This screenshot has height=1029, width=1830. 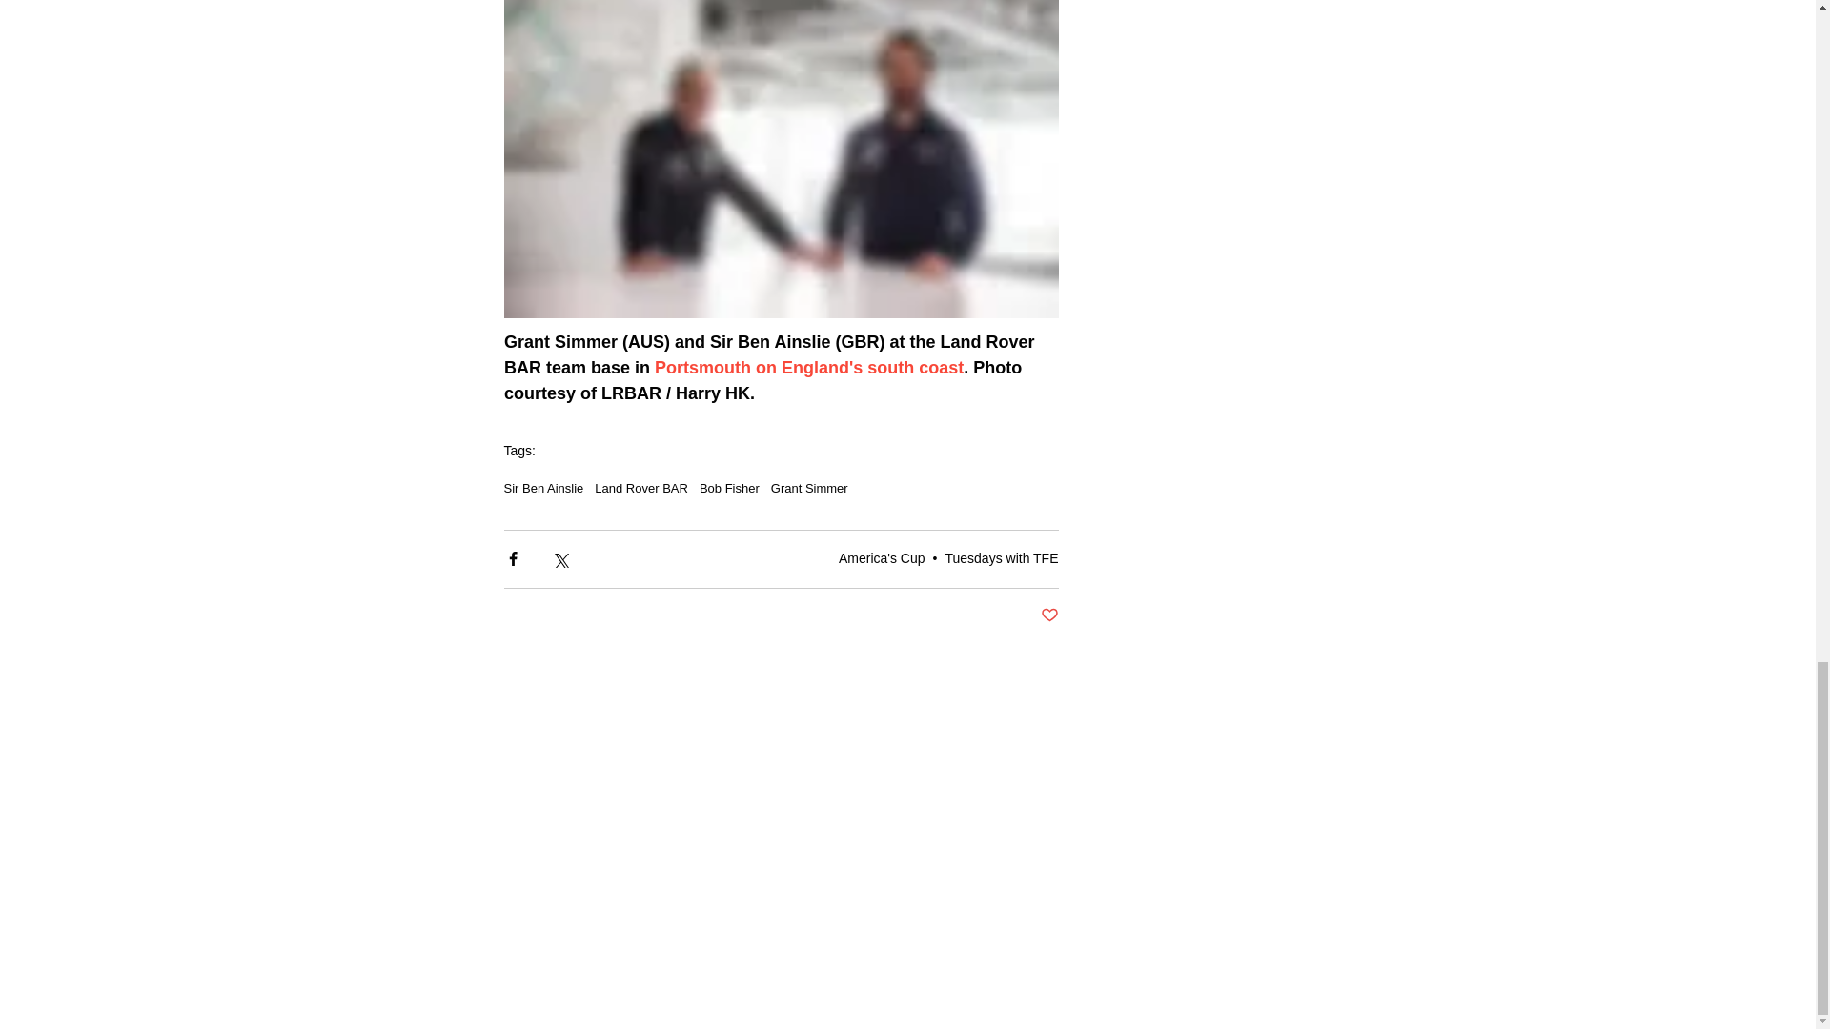 What do you see at coordinates (809, 368) in the screenshot?
I see `Portsmouth on England's south coast` at bounding box center [809, 368].